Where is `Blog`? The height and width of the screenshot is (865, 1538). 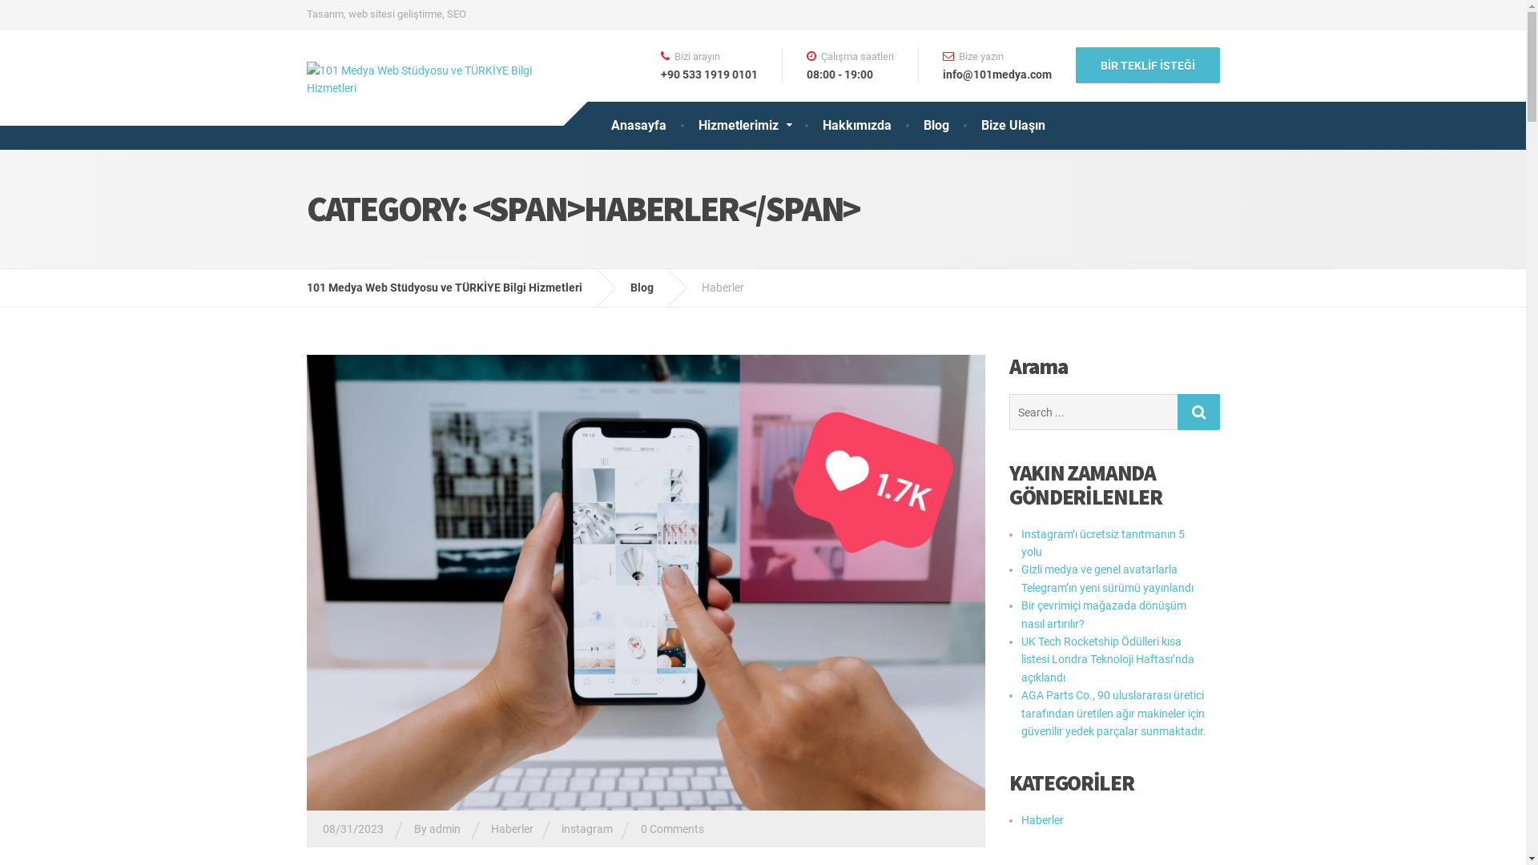 Blog is located at coordinates (936, 125).